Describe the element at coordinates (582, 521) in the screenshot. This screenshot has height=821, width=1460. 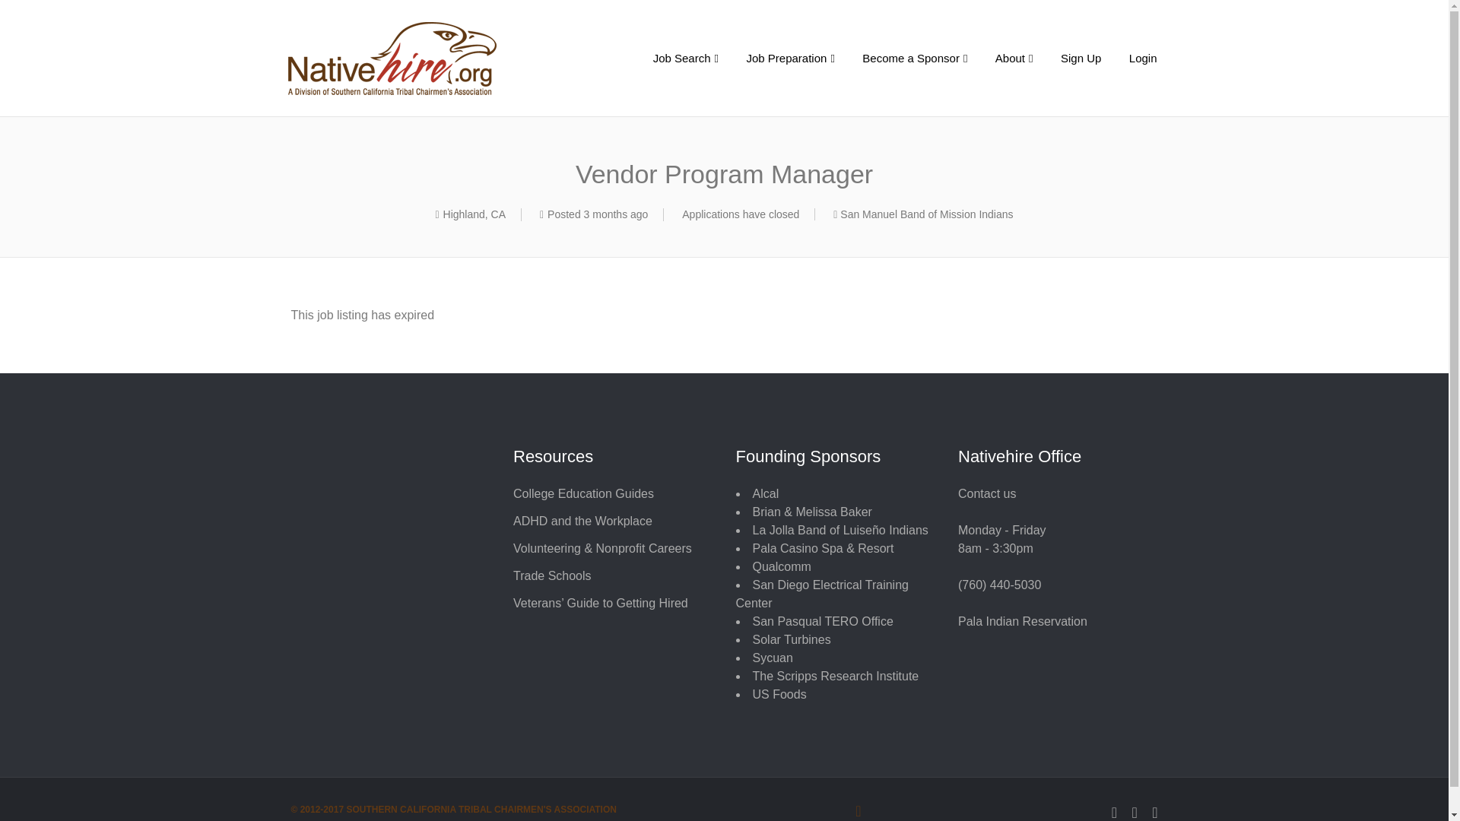
I see `ADHD and the Workplace` at that location.